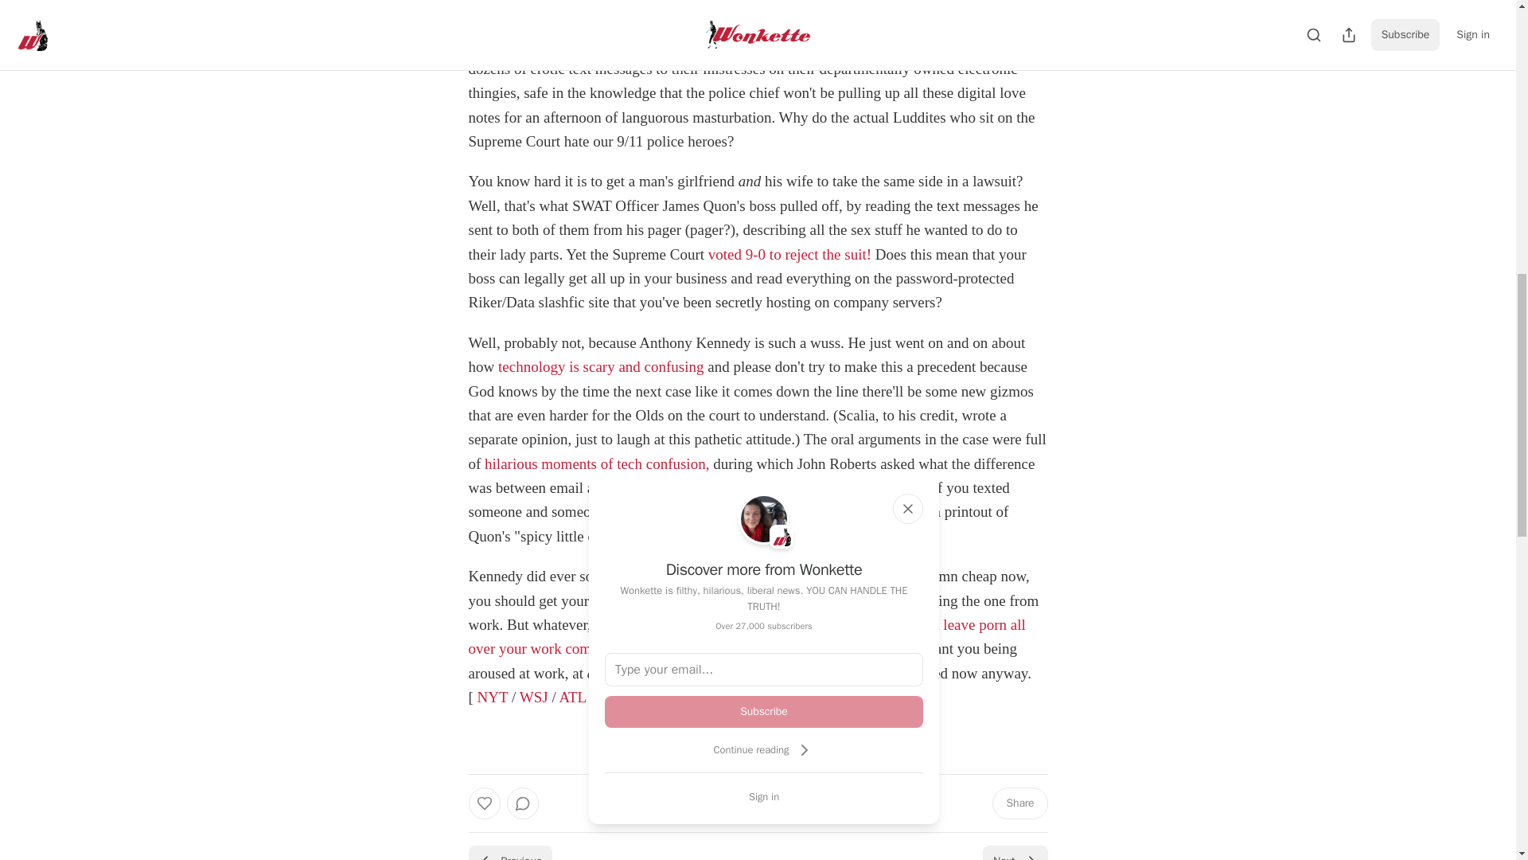 The width and height of the screenshot is (1528, 860). What do you see at coordinates (758, 743) in the screenshot?
I see `Want to just donate once?` at bounding box center [758, 743].